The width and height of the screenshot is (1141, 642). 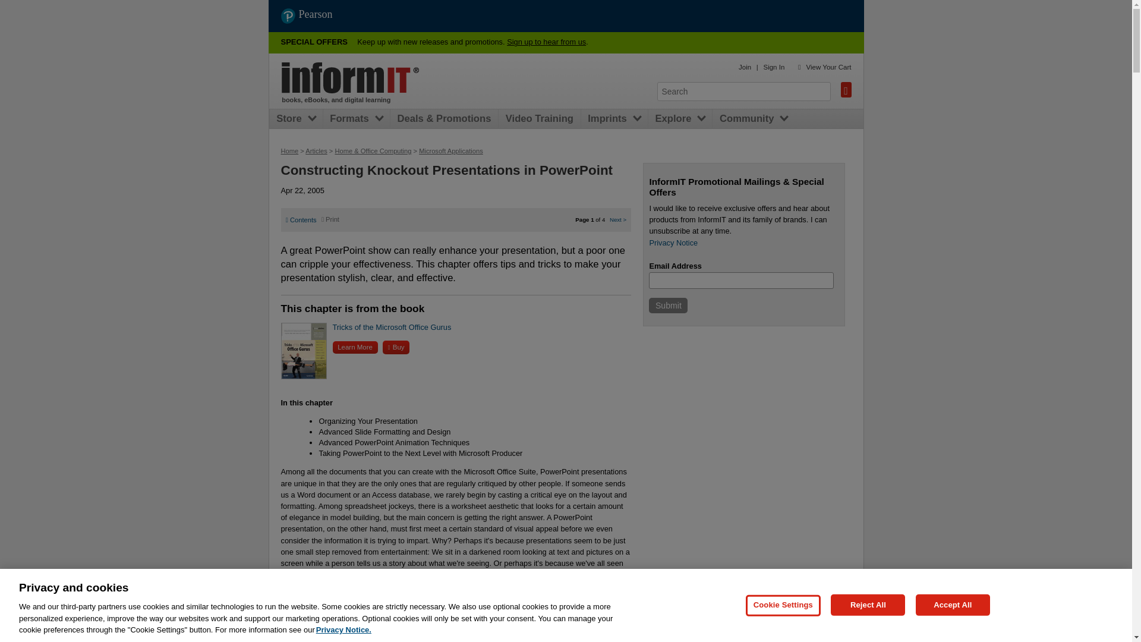 What do you see at coordinates (330, 219) in the screenshot?
I see `Print` at bounding box center [330, 219].